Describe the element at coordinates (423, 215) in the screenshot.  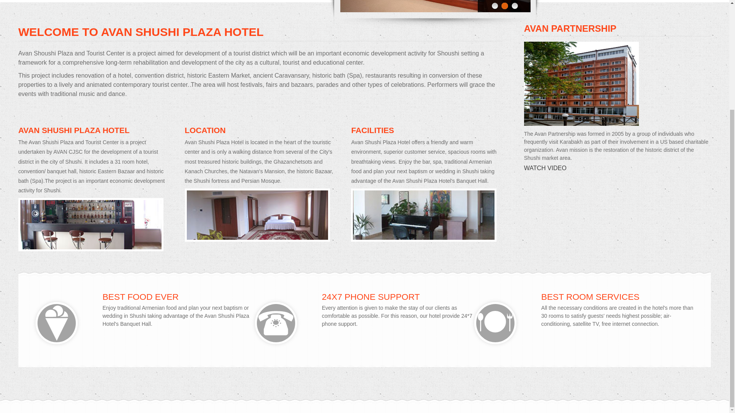
I see `image-name` at that location.